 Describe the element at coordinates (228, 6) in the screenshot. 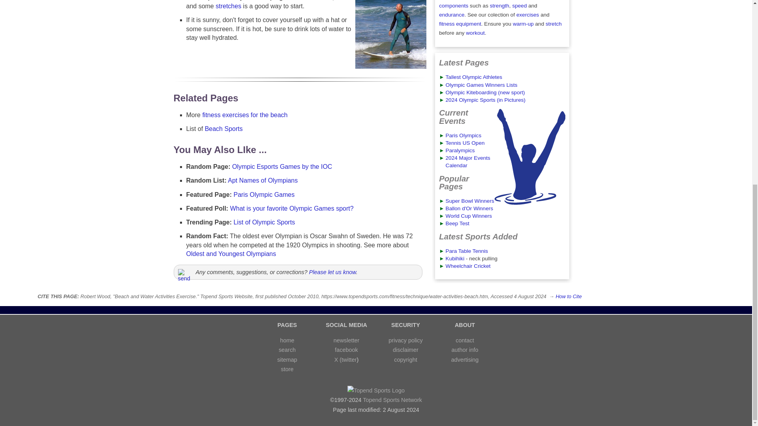

I see `stretches` at that location.